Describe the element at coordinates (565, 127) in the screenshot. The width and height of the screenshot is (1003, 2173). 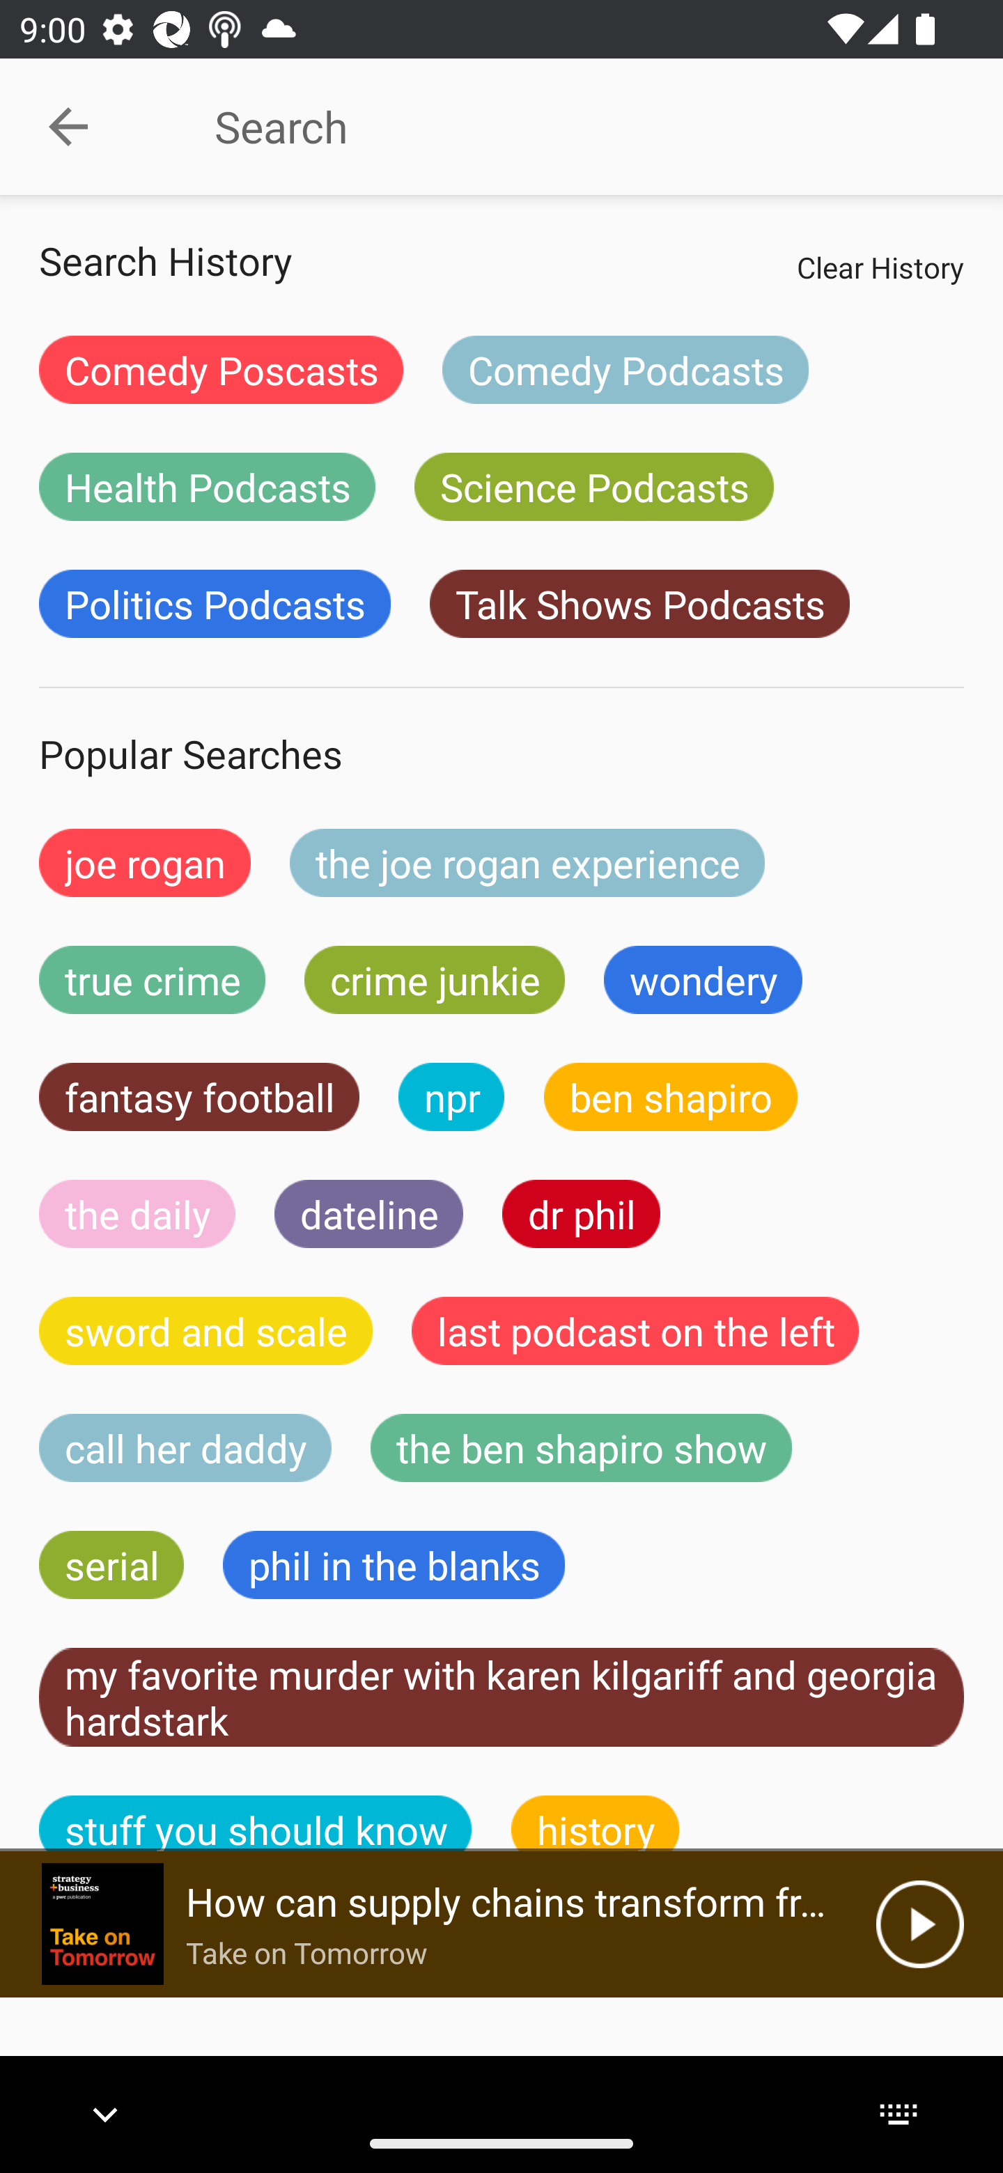
I see `Search` at that location.